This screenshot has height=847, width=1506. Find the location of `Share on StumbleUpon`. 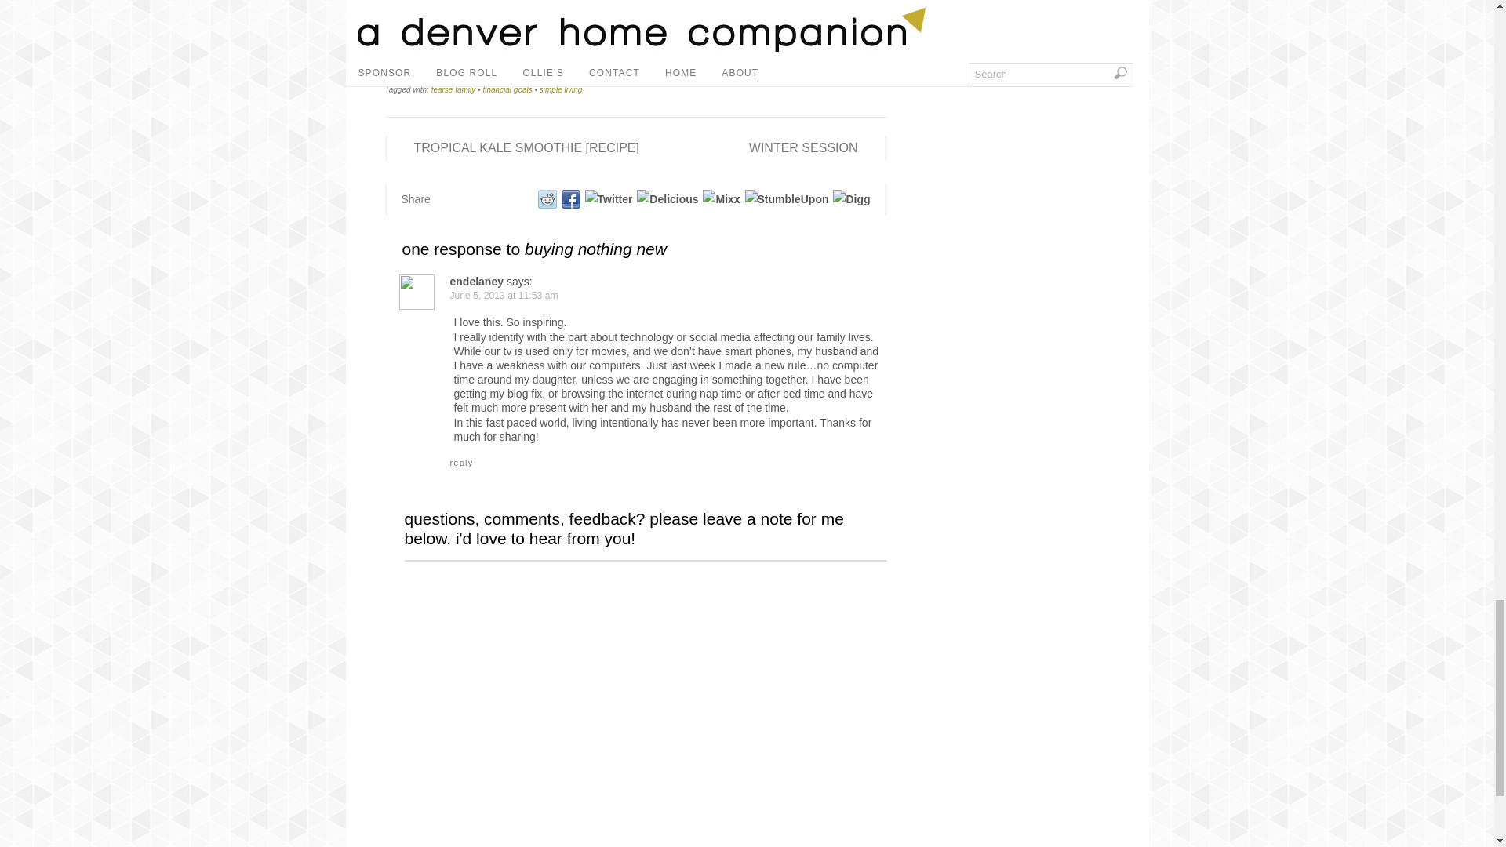

Share on StumbleUpon is located at coordinates (786, 199).